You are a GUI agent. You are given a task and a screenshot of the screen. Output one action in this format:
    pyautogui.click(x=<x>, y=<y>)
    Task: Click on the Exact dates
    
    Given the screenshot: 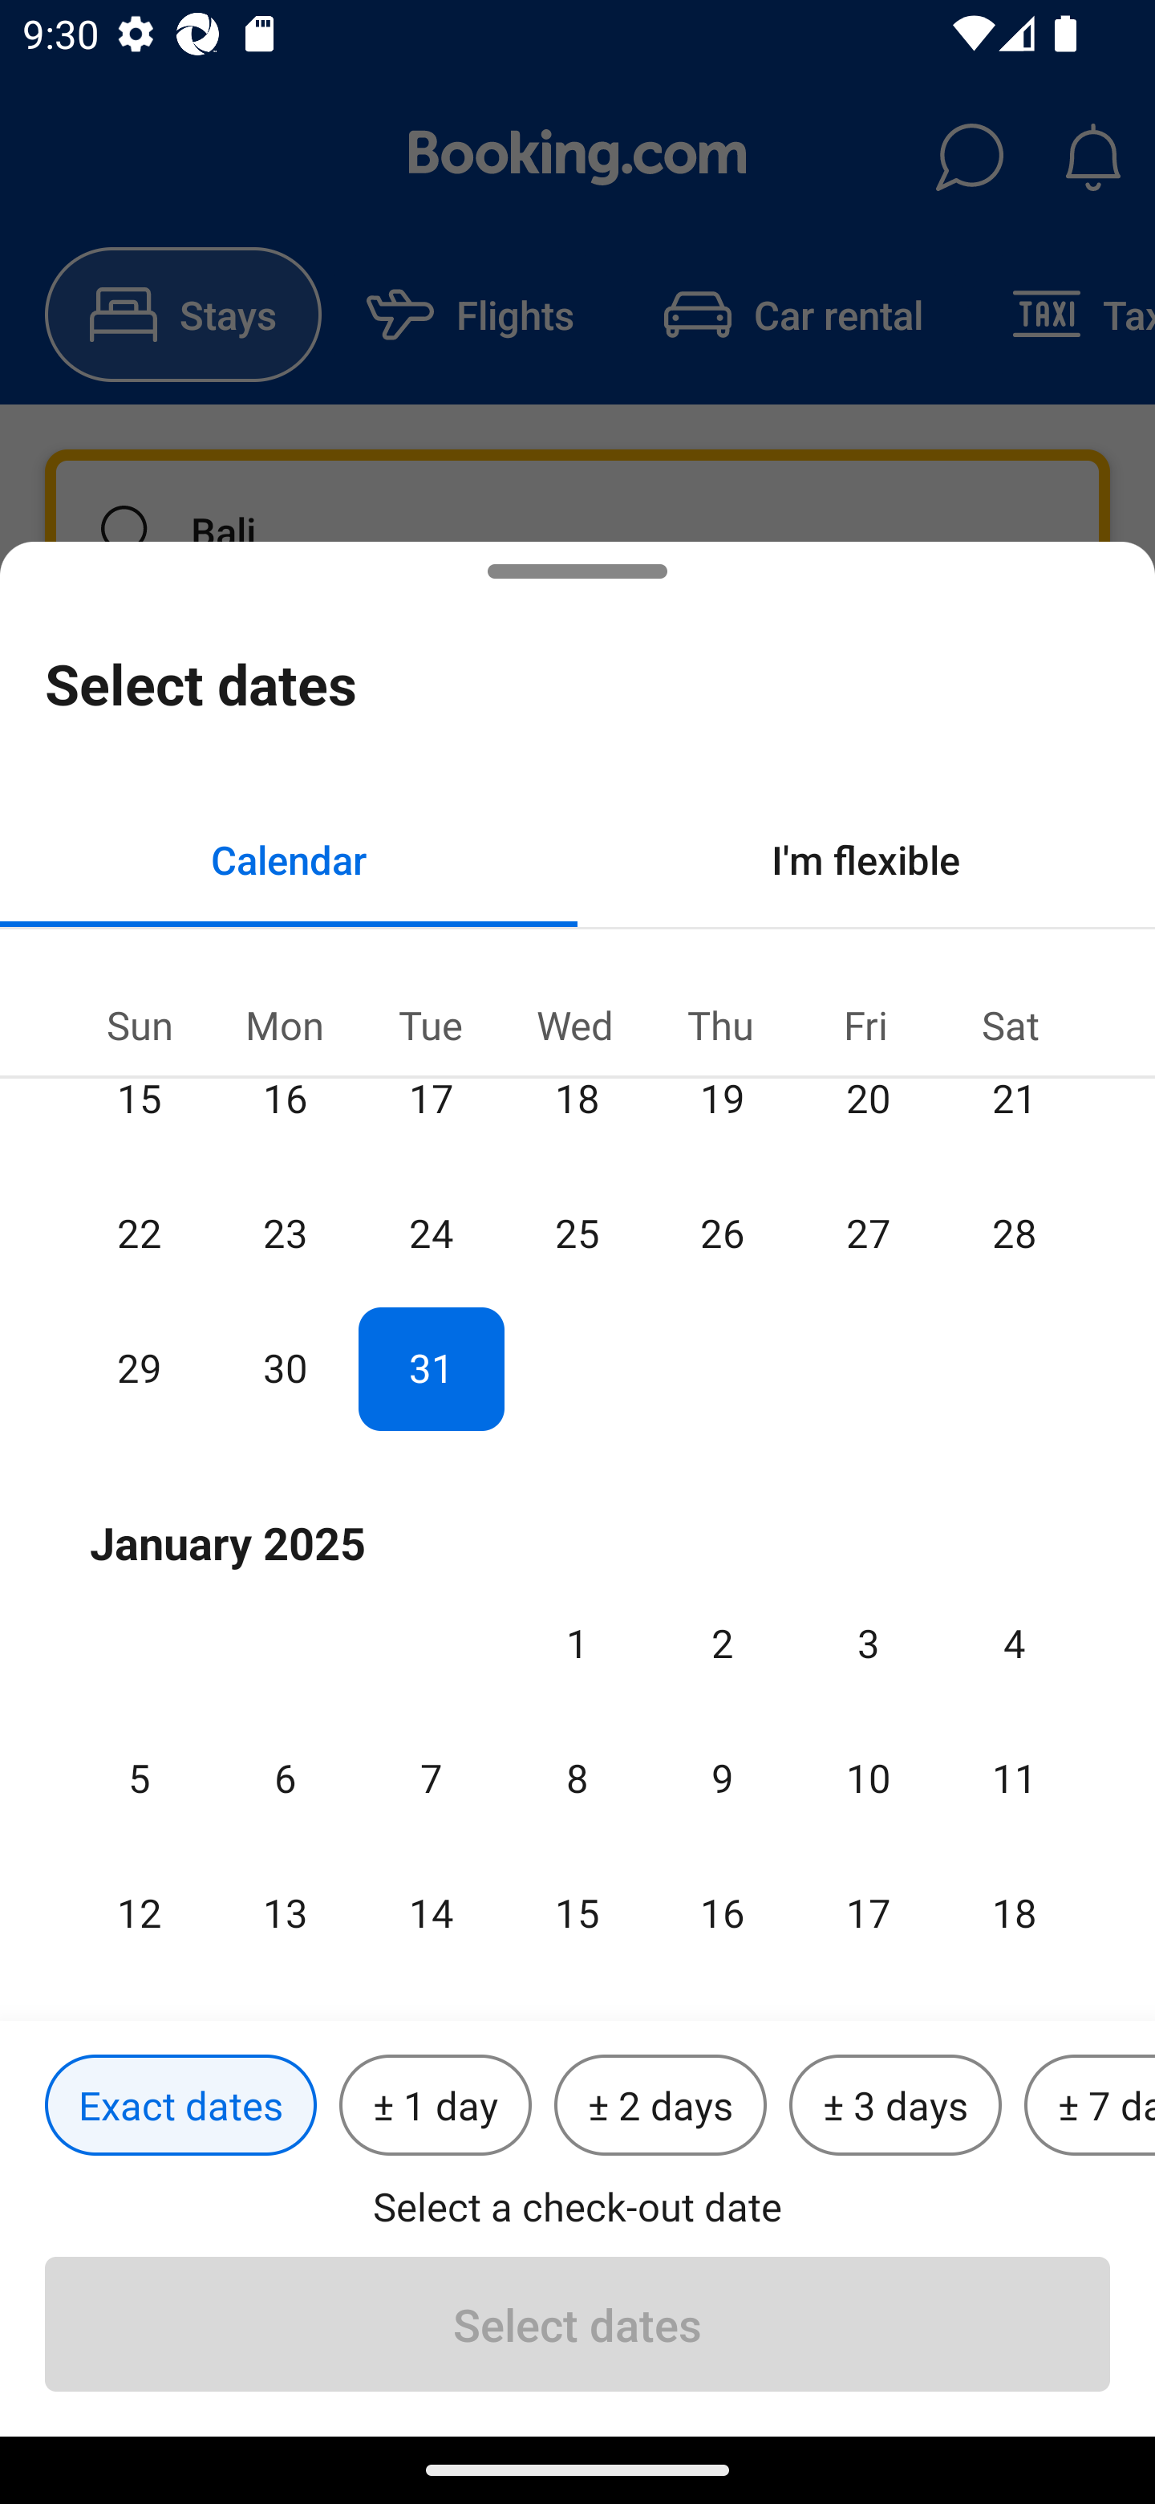 What is the action you would take?
    pyautogui.click(x=180, y=2106)
    